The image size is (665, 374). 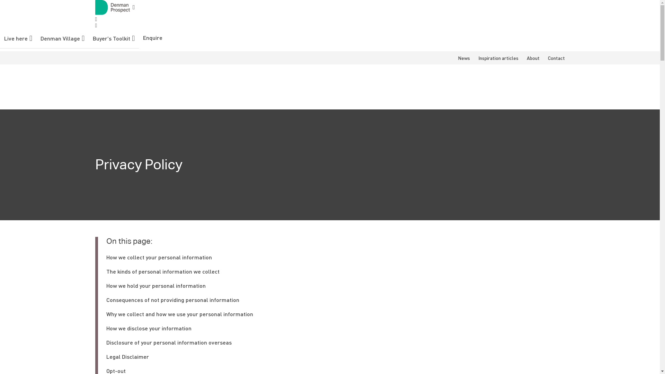 What do you see at coordinates (127, 357) in the screenshot?
I see `Legal Disclaimer` at bounding box center [127, 357].